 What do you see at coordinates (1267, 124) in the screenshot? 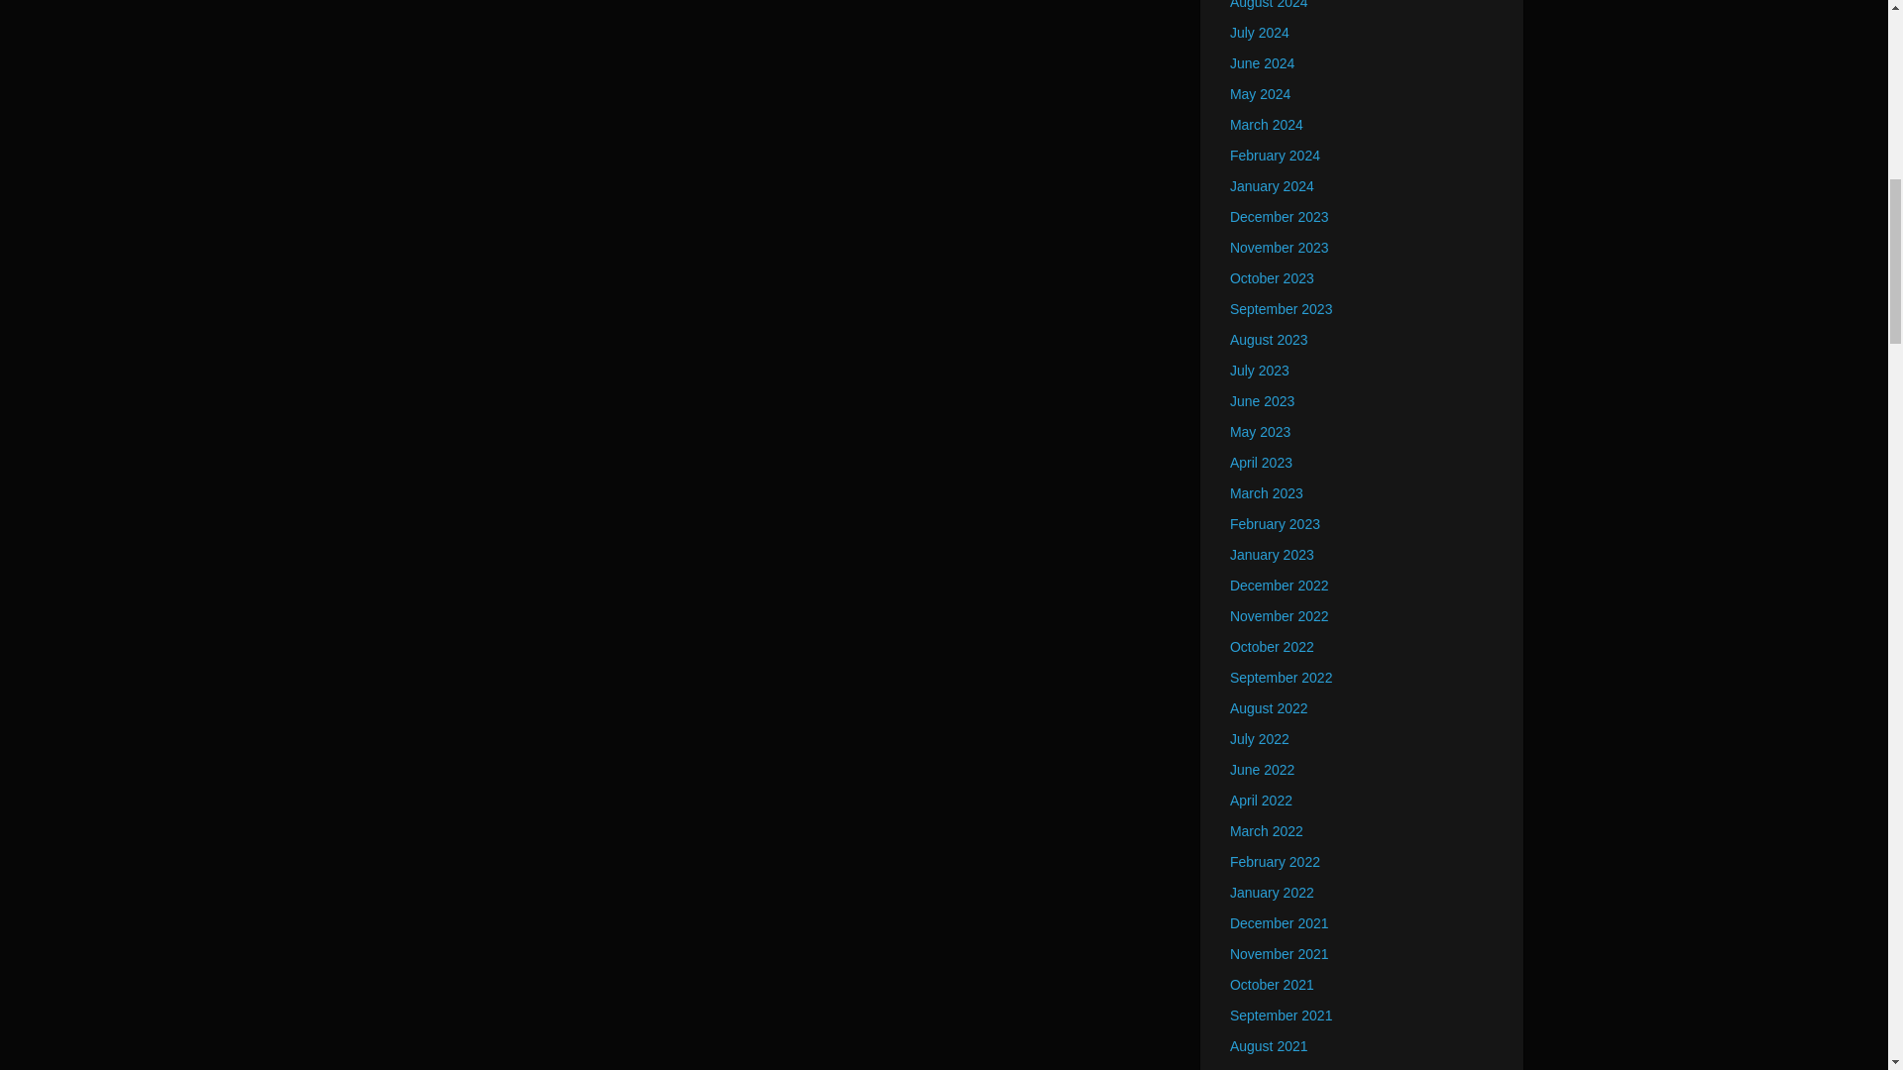
I see `March 2024` at bounding box center [1267, 124].